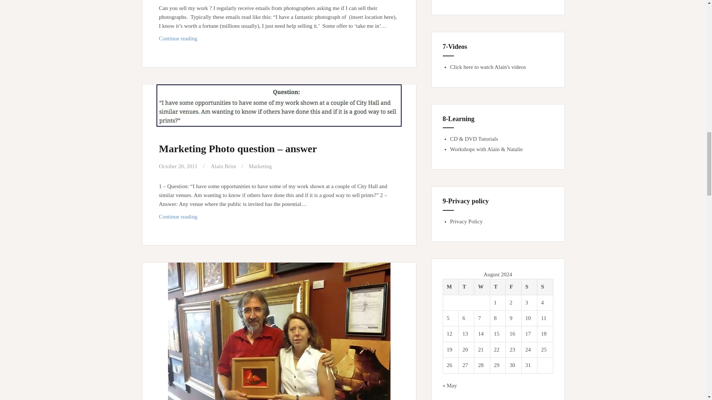 The image size is (712, 400). Describe the element at coordinates (223, 166) in the screenshot. I see `Monday` at that location.